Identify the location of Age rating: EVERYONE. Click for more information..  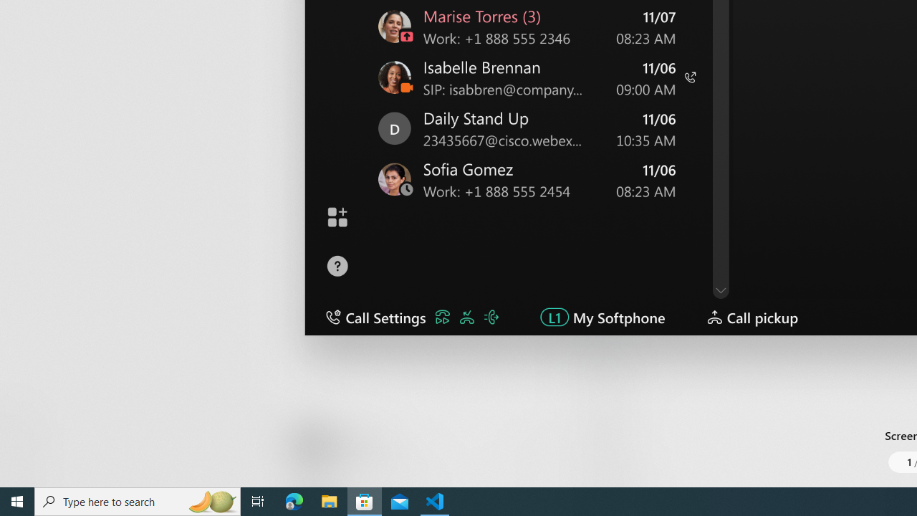
(363, 444).